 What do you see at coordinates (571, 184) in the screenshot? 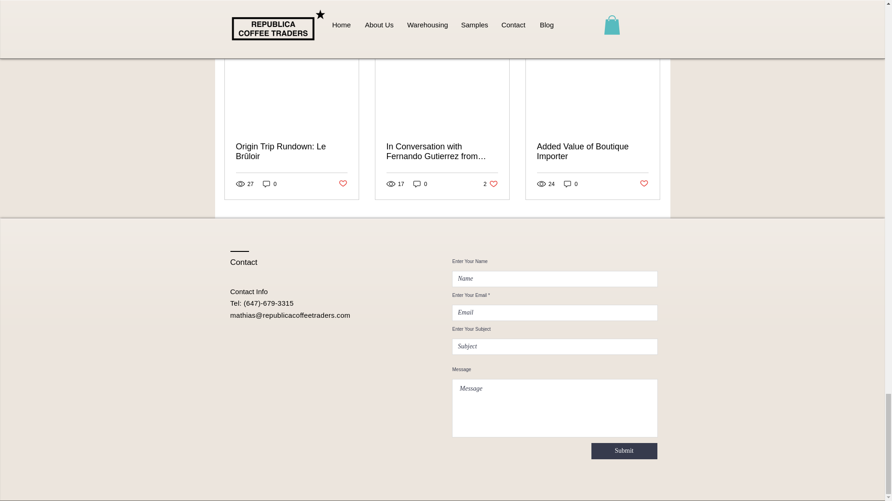
I see `0` at bounding box center [571, 184].